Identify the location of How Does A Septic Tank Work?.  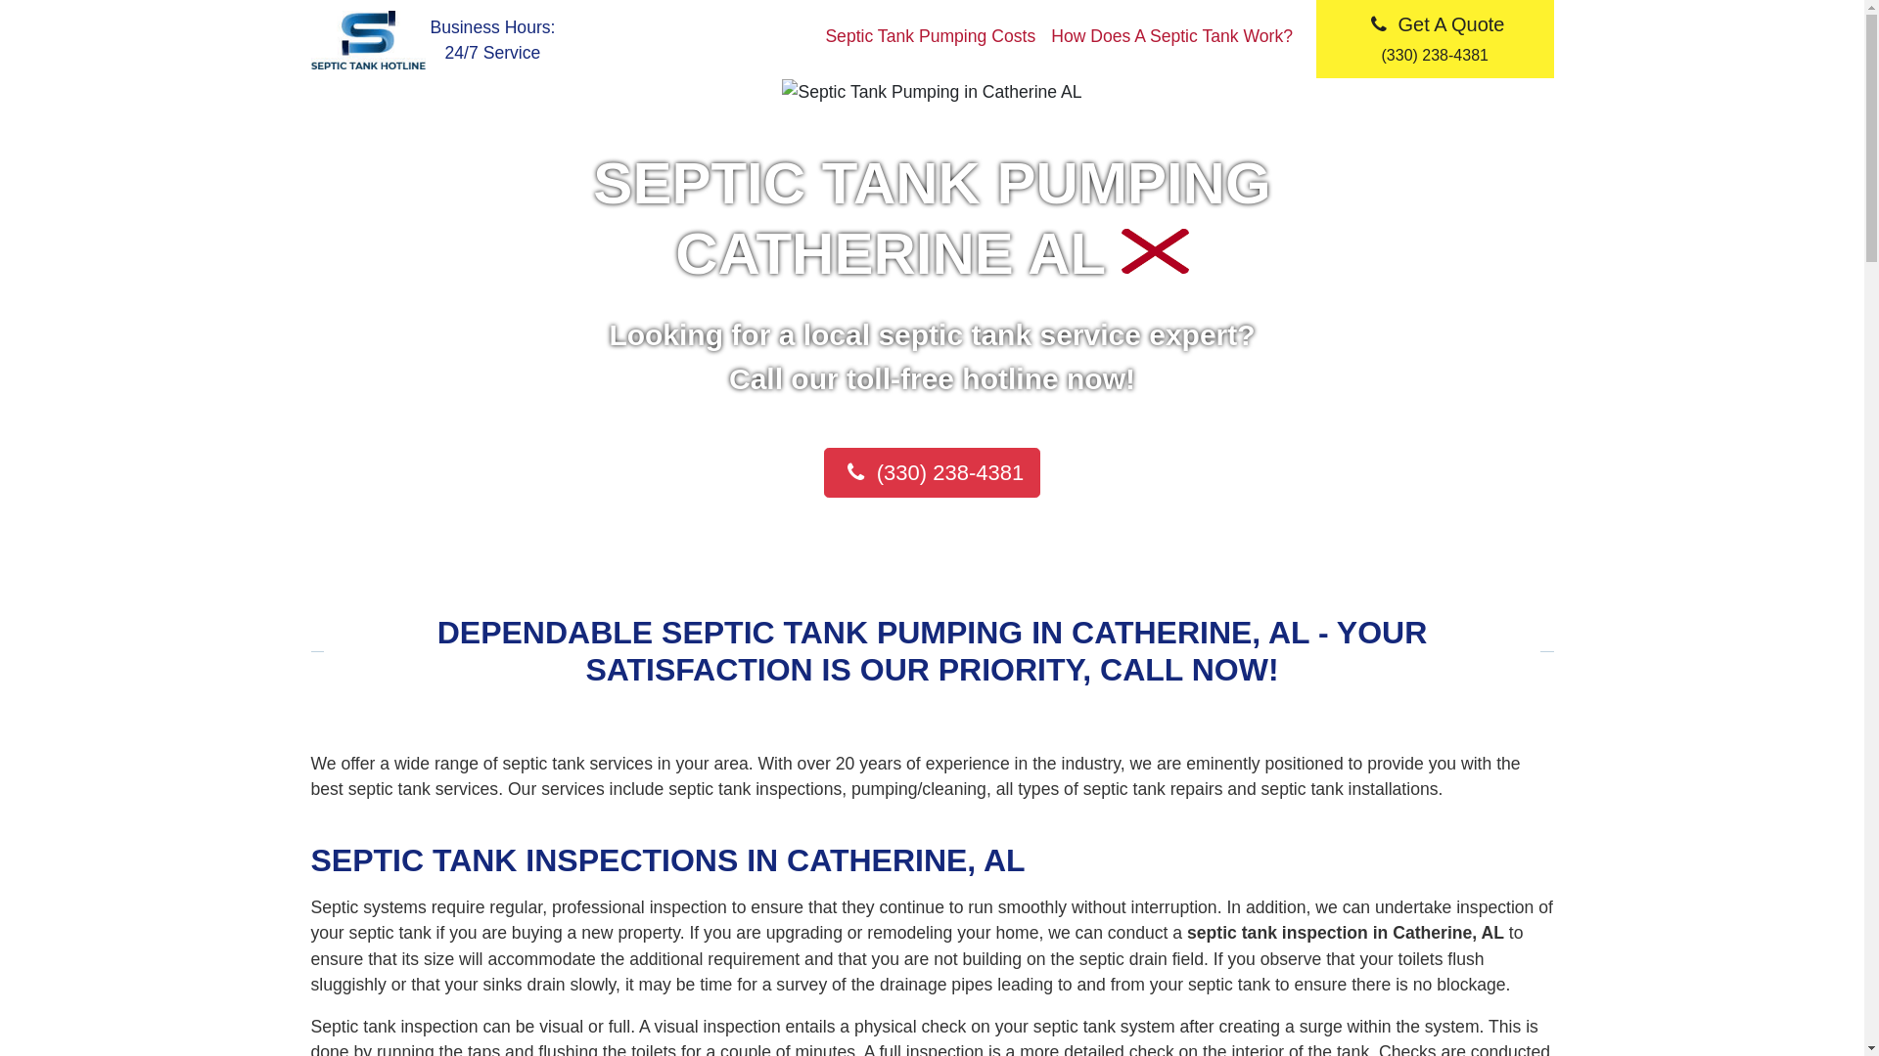
(1170, 36).